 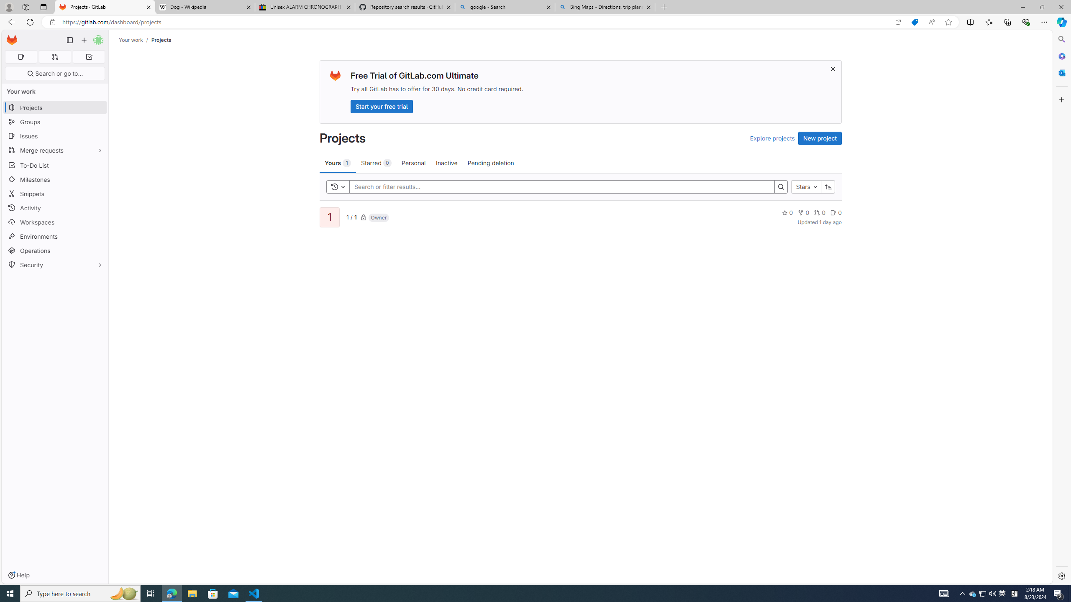 What do you see at coordinates (772, 138) in the screenshot?
I see `Explore projects` at bounding box center [772, 138].